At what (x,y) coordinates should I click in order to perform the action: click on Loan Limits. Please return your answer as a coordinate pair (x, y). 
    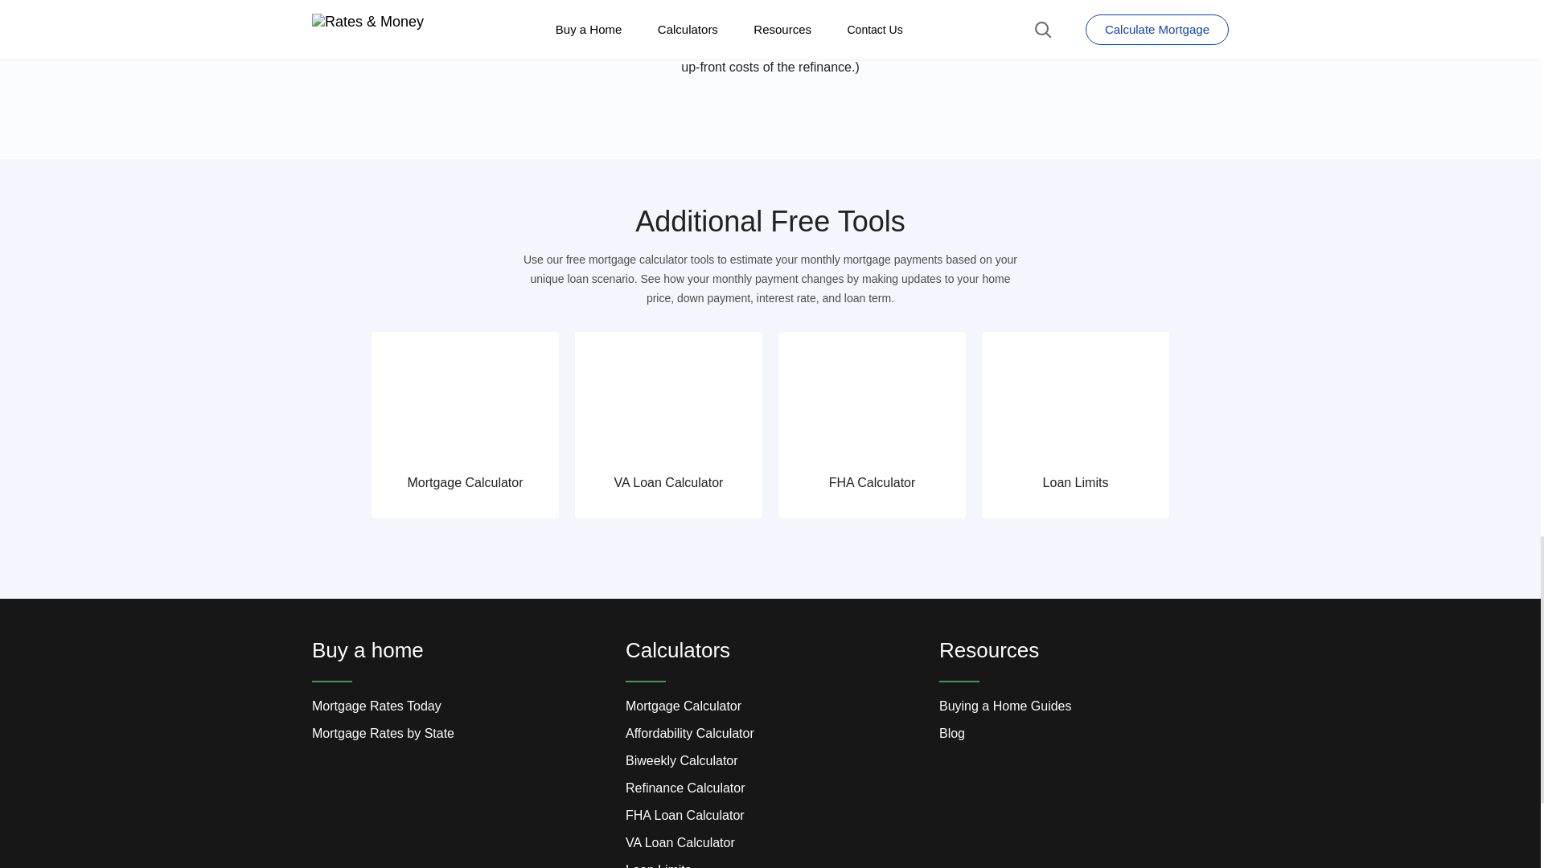
    Looking at the image, I should click on (1075, 424).